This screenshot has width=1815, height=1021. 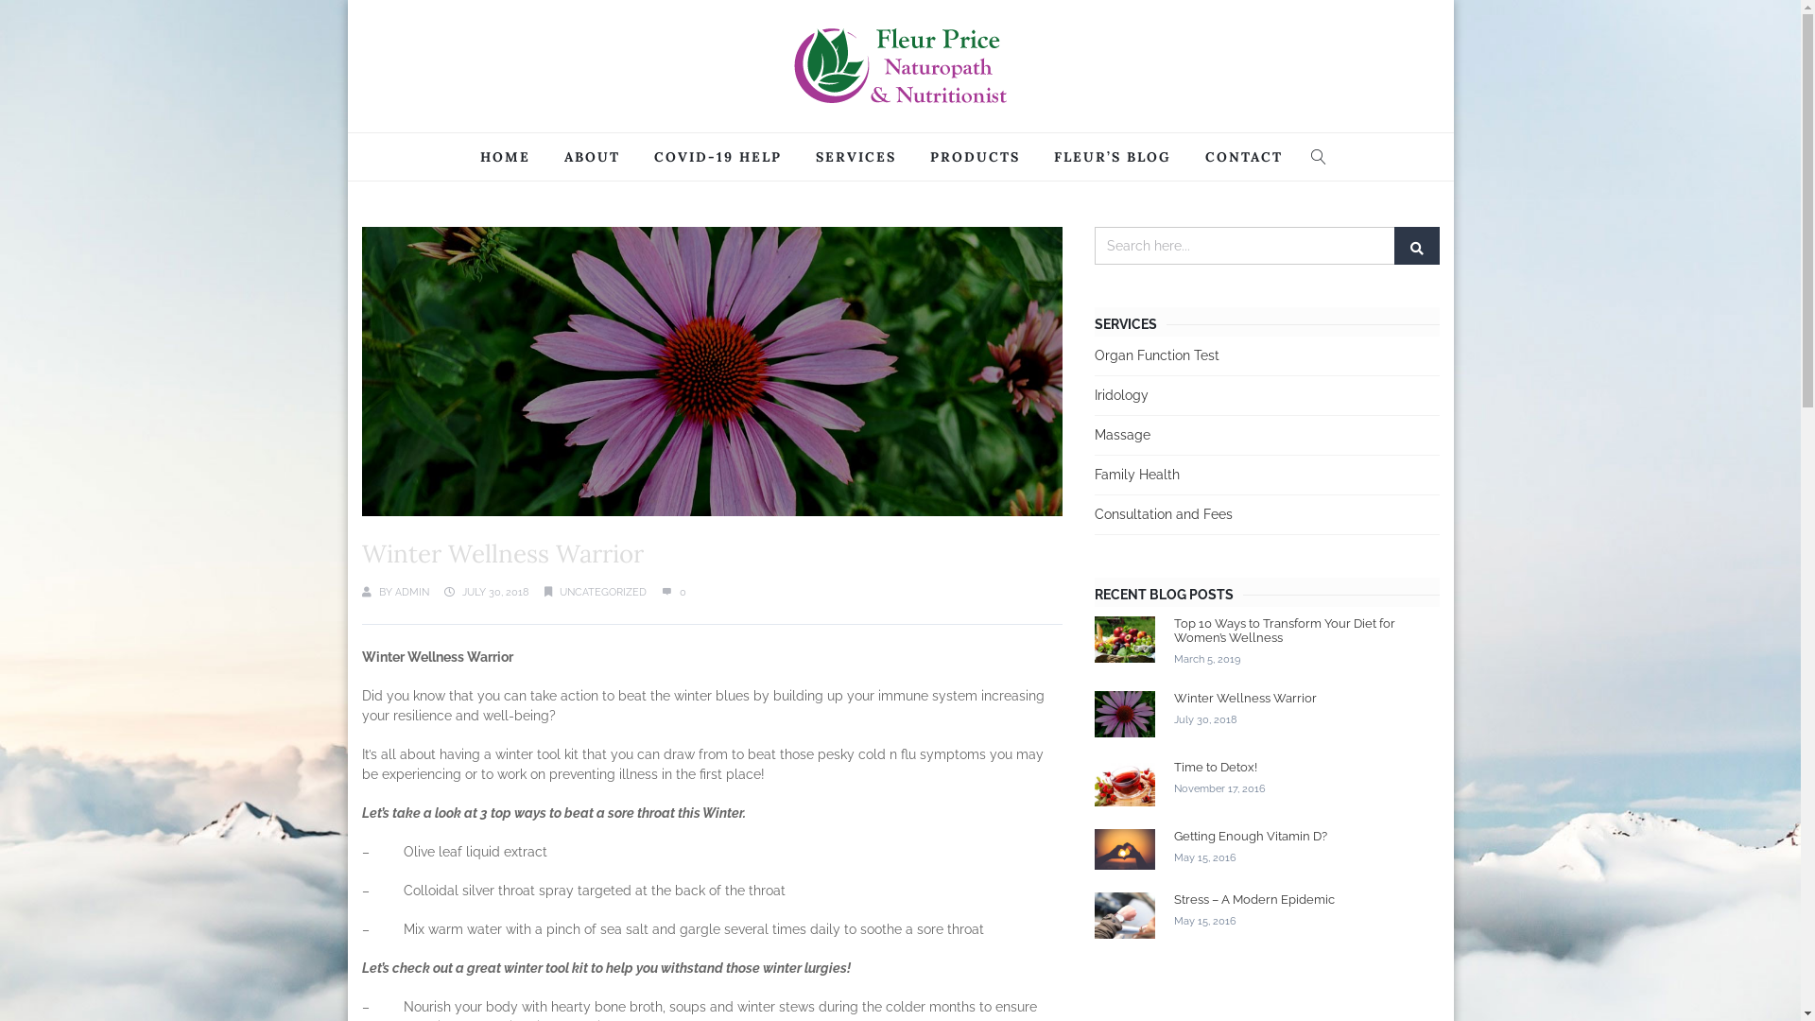 What do you see at coordinates (603, 592) in the screenshot?
I see `UNCATEGORIZED` at bounding box center [603, 592].